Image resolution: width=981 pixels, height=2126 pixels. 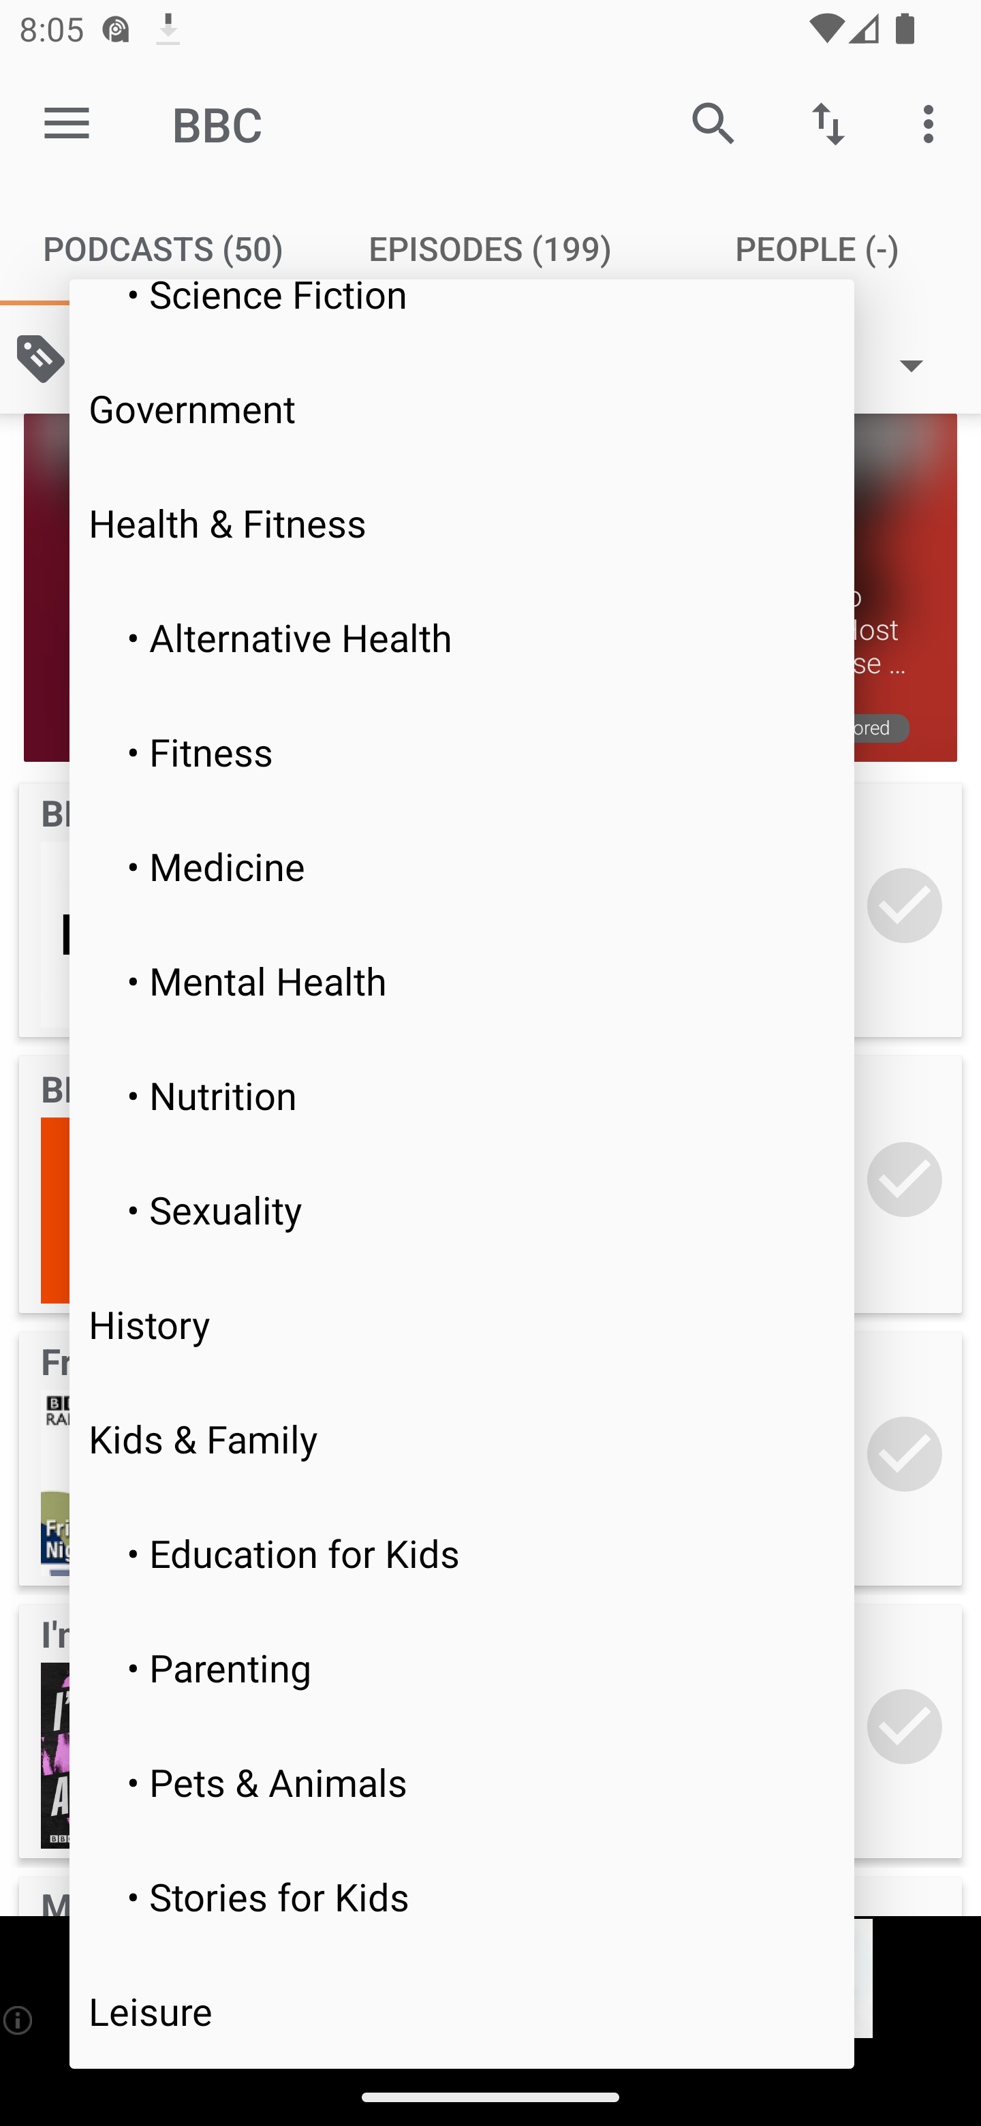 What do you see at coordinates (462, 1094) in the screenshot?
I see `    • Nutrition` at bounding box center [462, 1094].